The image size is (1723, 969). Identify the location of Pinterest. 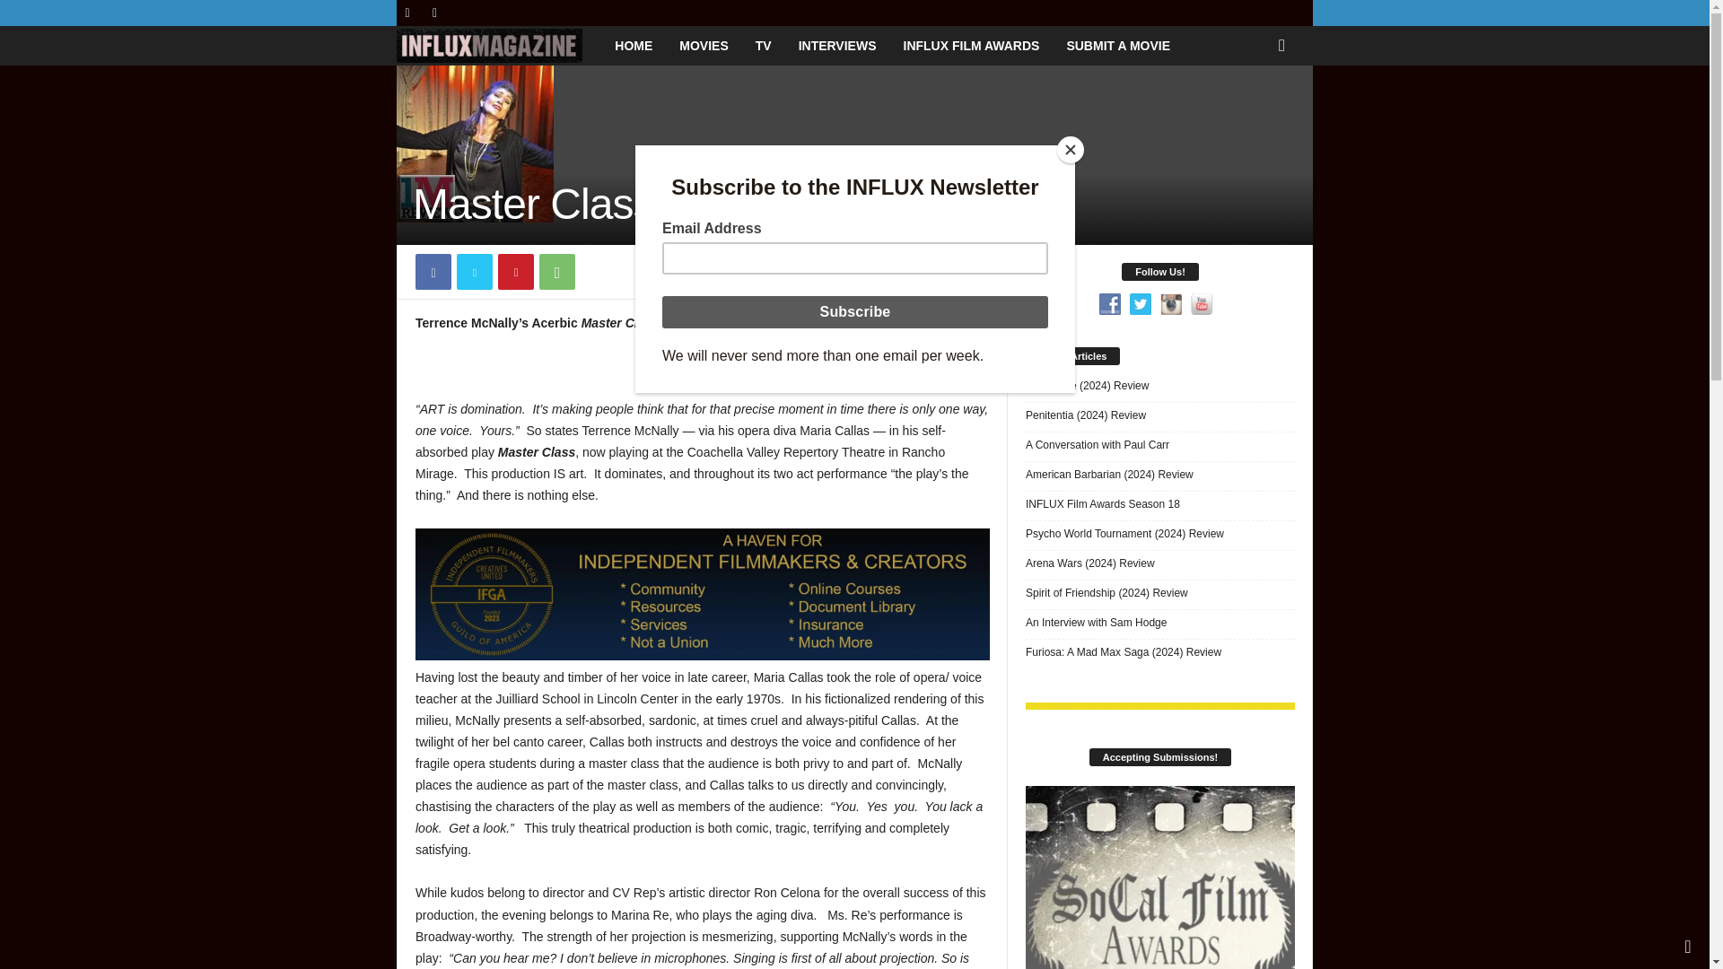
(515, 271).